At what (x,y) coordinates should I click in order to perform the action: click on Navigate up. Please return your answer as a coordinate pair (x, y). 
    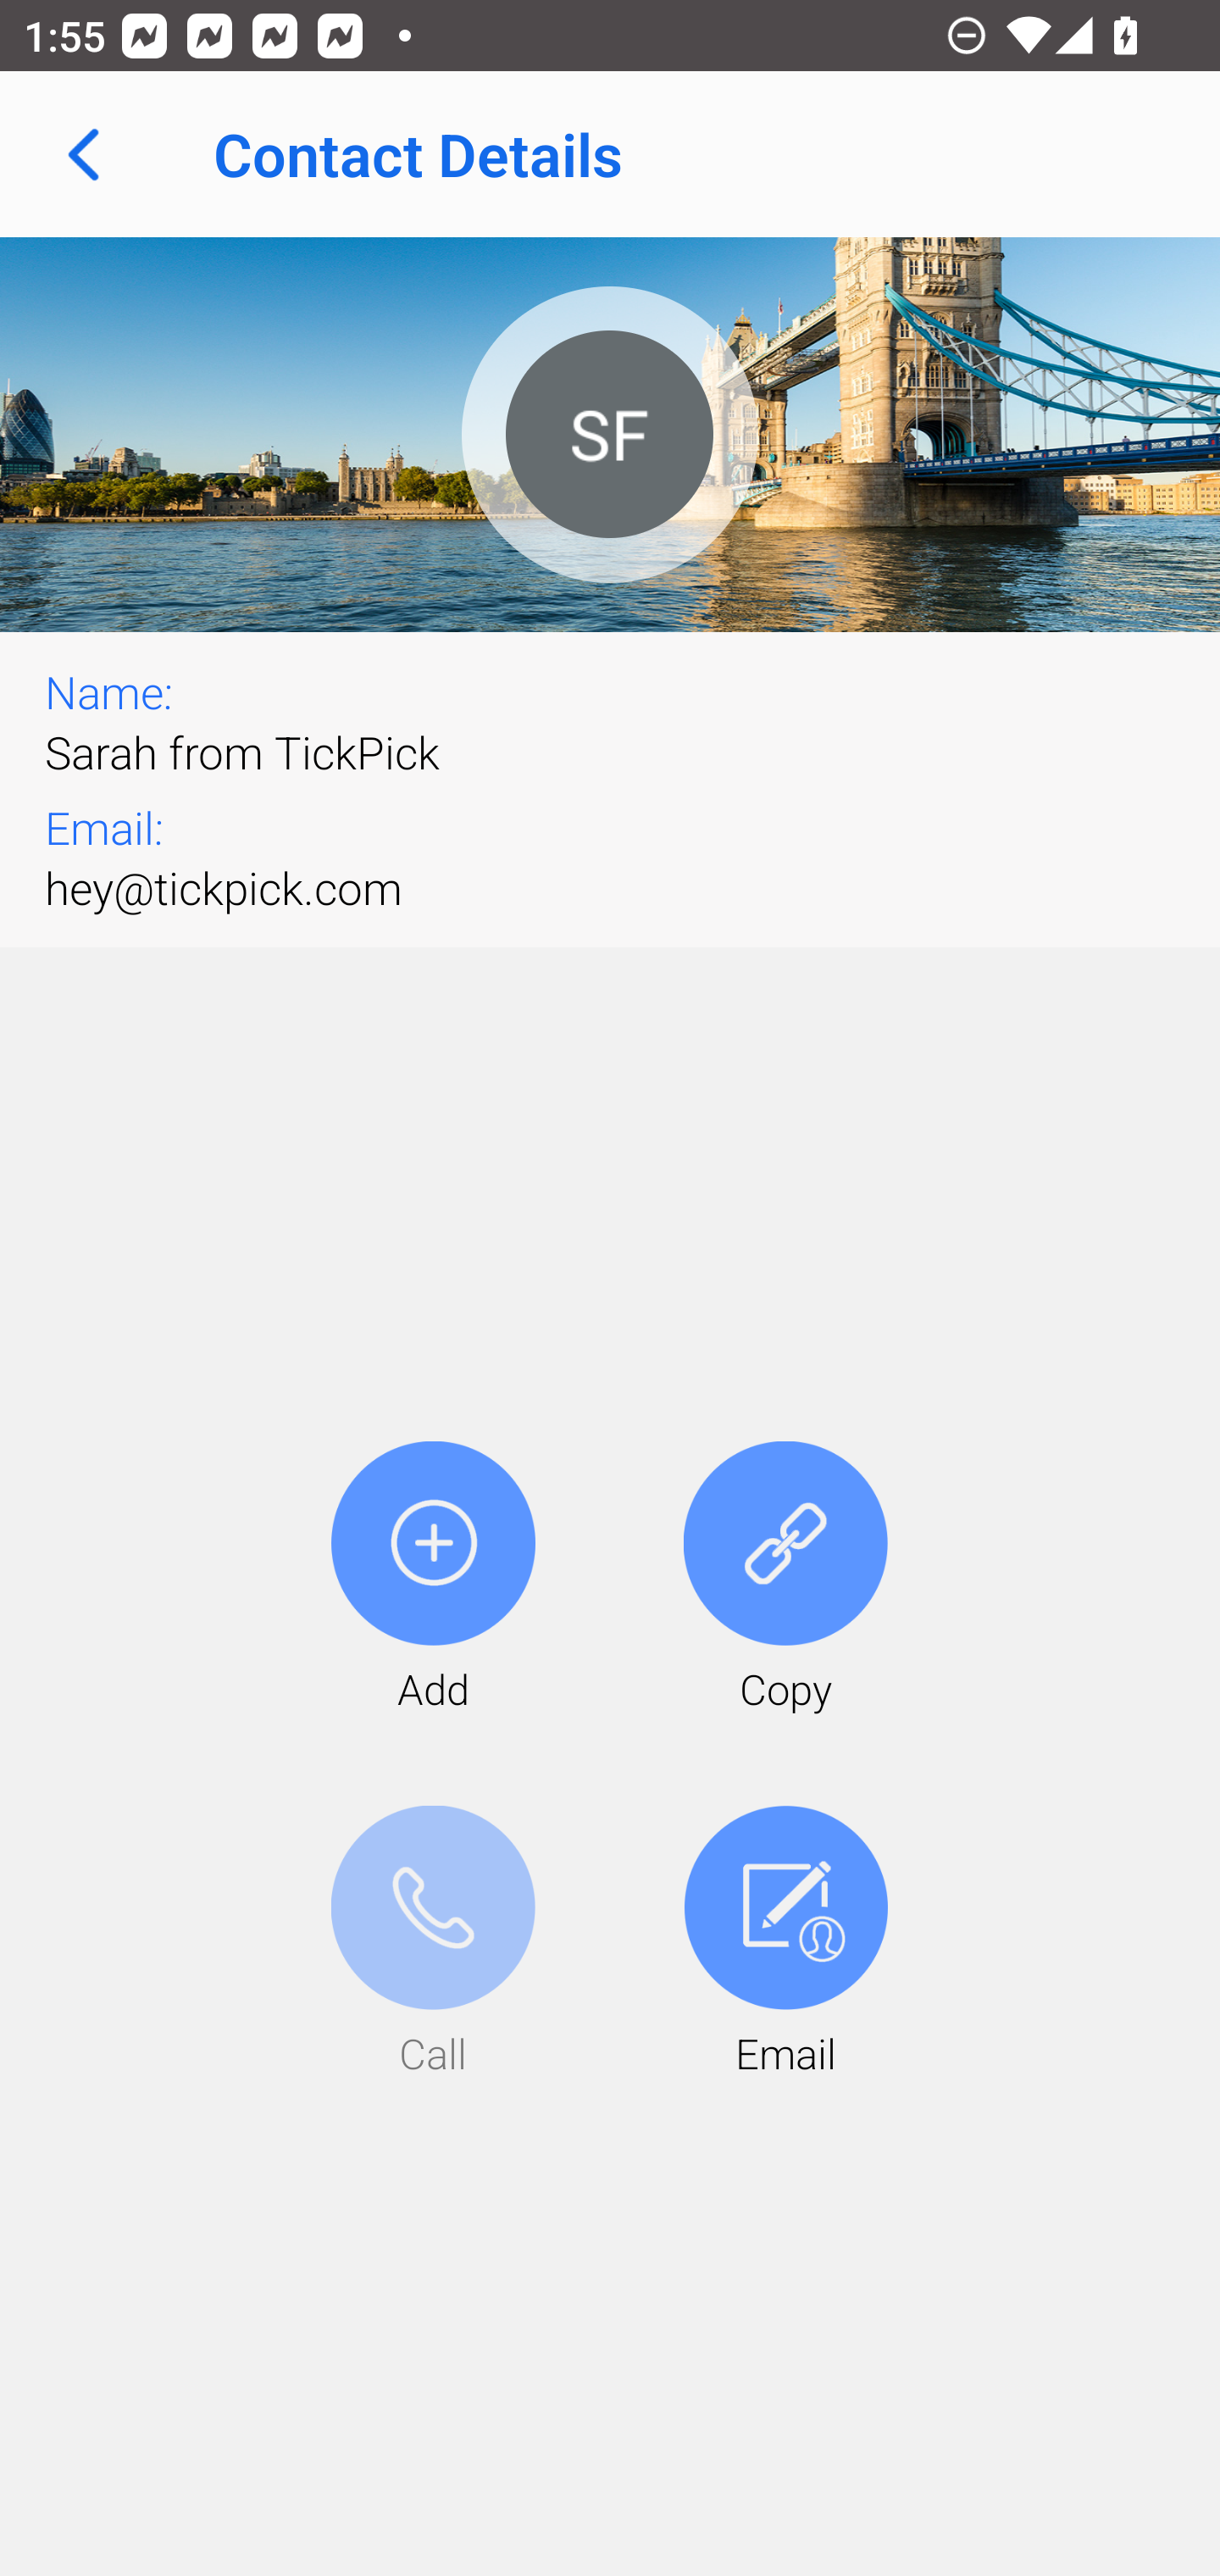
    Looking at the image, I should click on (83, 154).